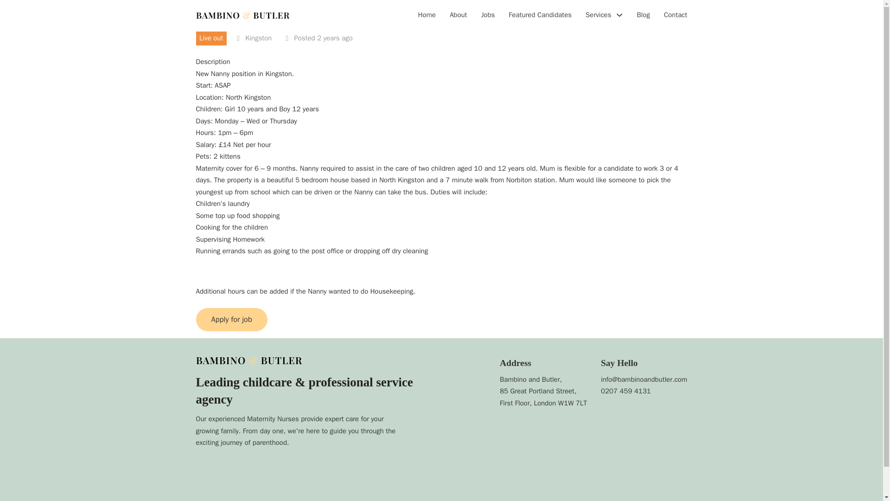 This screenshot has height=501, width=890. I want to click on Home, so click(427, 16).